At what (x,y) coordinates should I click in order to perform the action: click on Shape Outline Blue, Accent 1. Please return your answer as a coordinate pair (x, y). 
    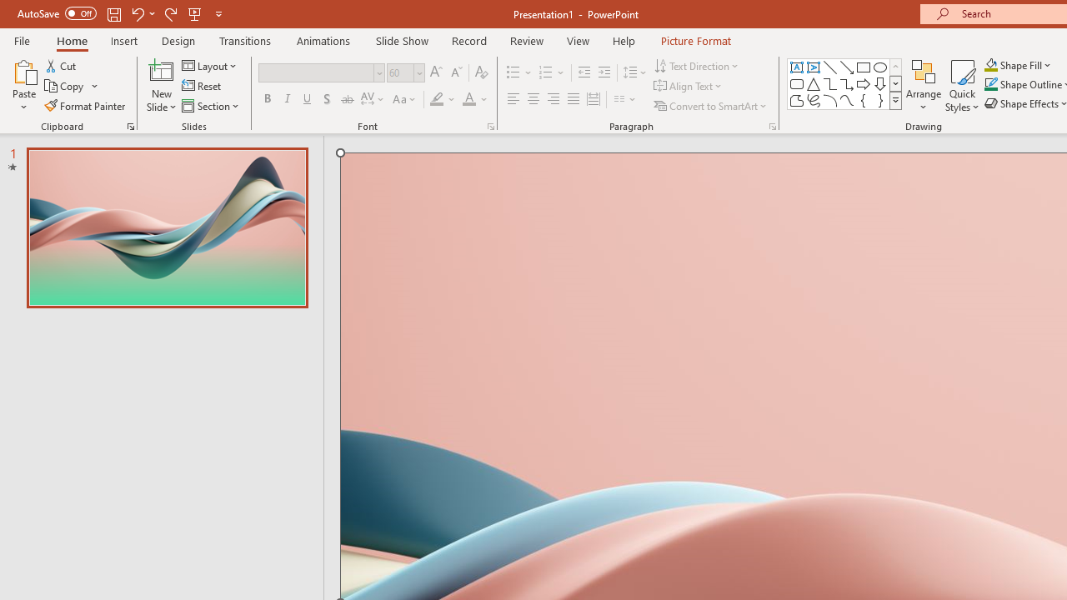
    Looking at the image, I should click on (990, 85).